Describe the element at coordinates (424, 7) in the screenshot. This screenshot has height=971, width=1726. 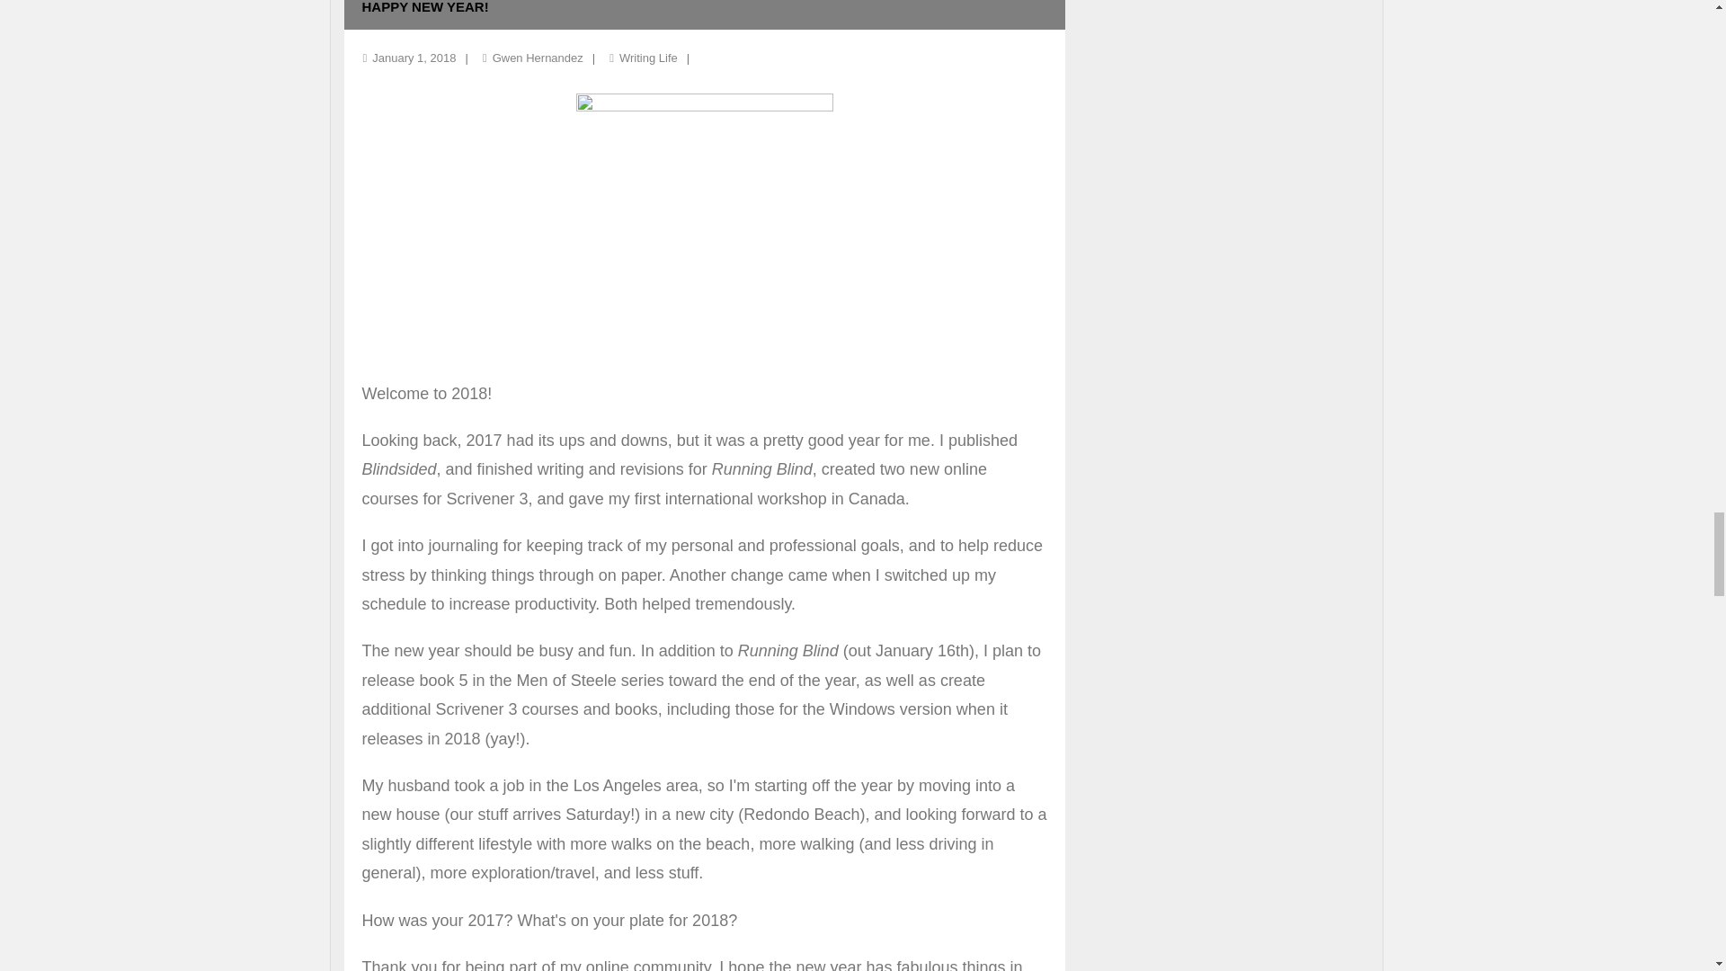
I see `Permalink to Happy New Year!` at that location.